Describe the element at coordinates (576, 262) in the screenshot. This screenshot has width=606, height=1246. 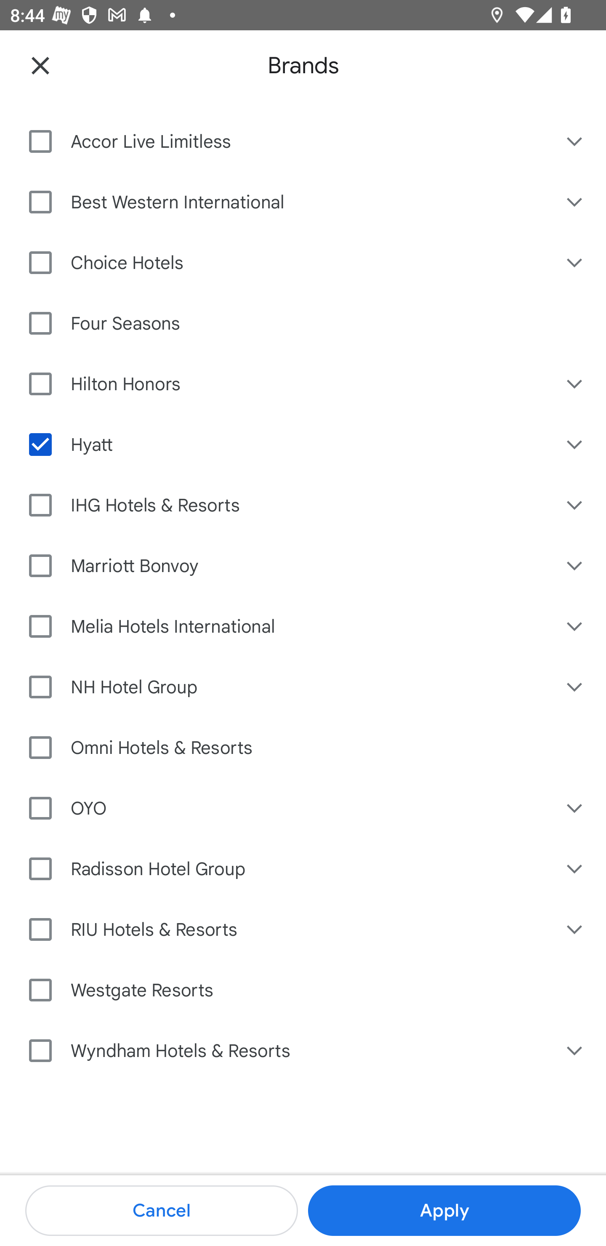
I see `Choice Hotels, Activate to expand` at that location.